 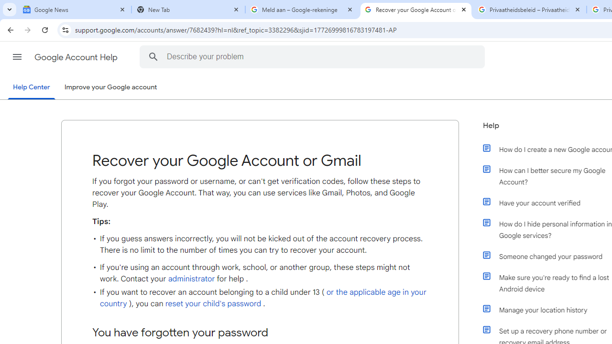 What do you see at coordinates (263, 298) in the screenshot?
I see `or the applicable age in your country` at bounding box center [263, 298].